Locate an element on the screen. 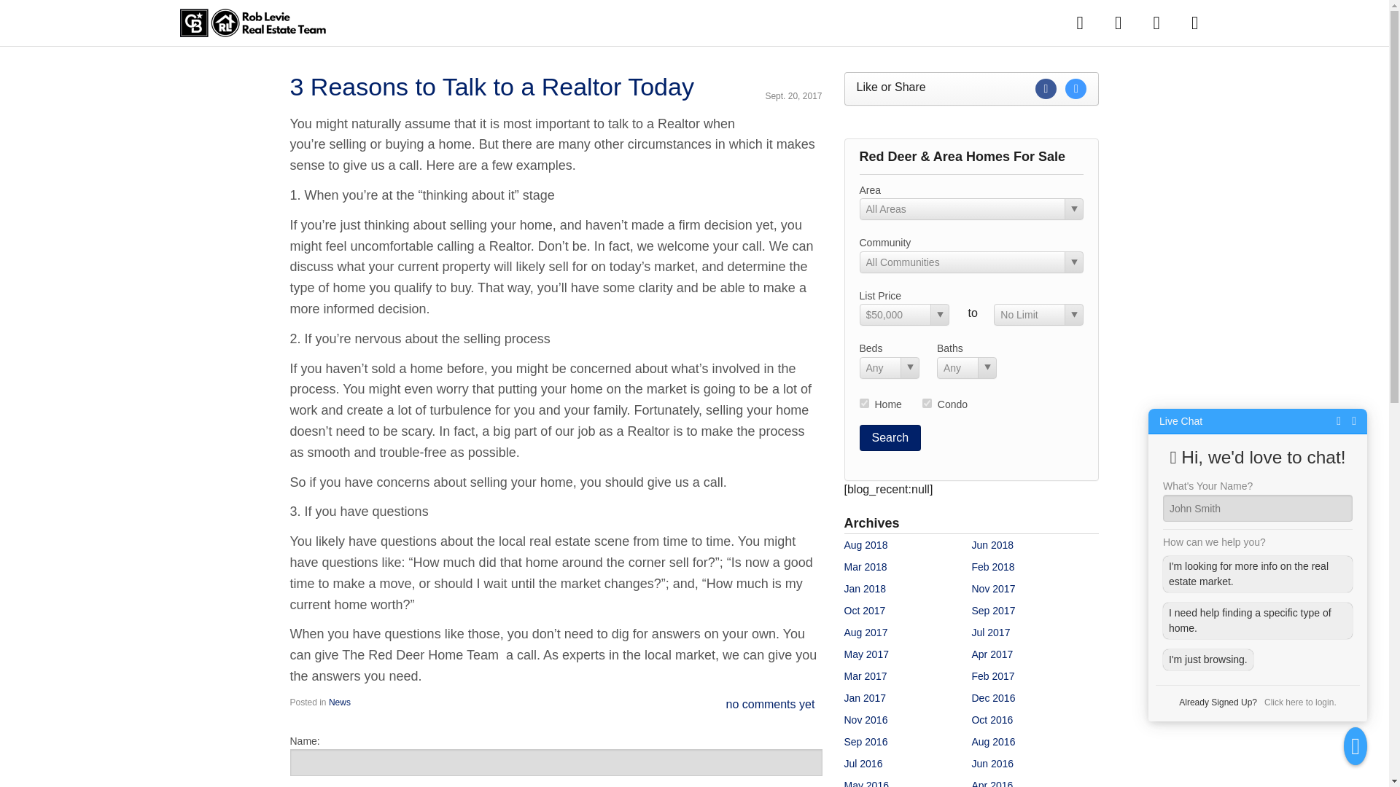  Menu is located at coordinates (1194, 22).